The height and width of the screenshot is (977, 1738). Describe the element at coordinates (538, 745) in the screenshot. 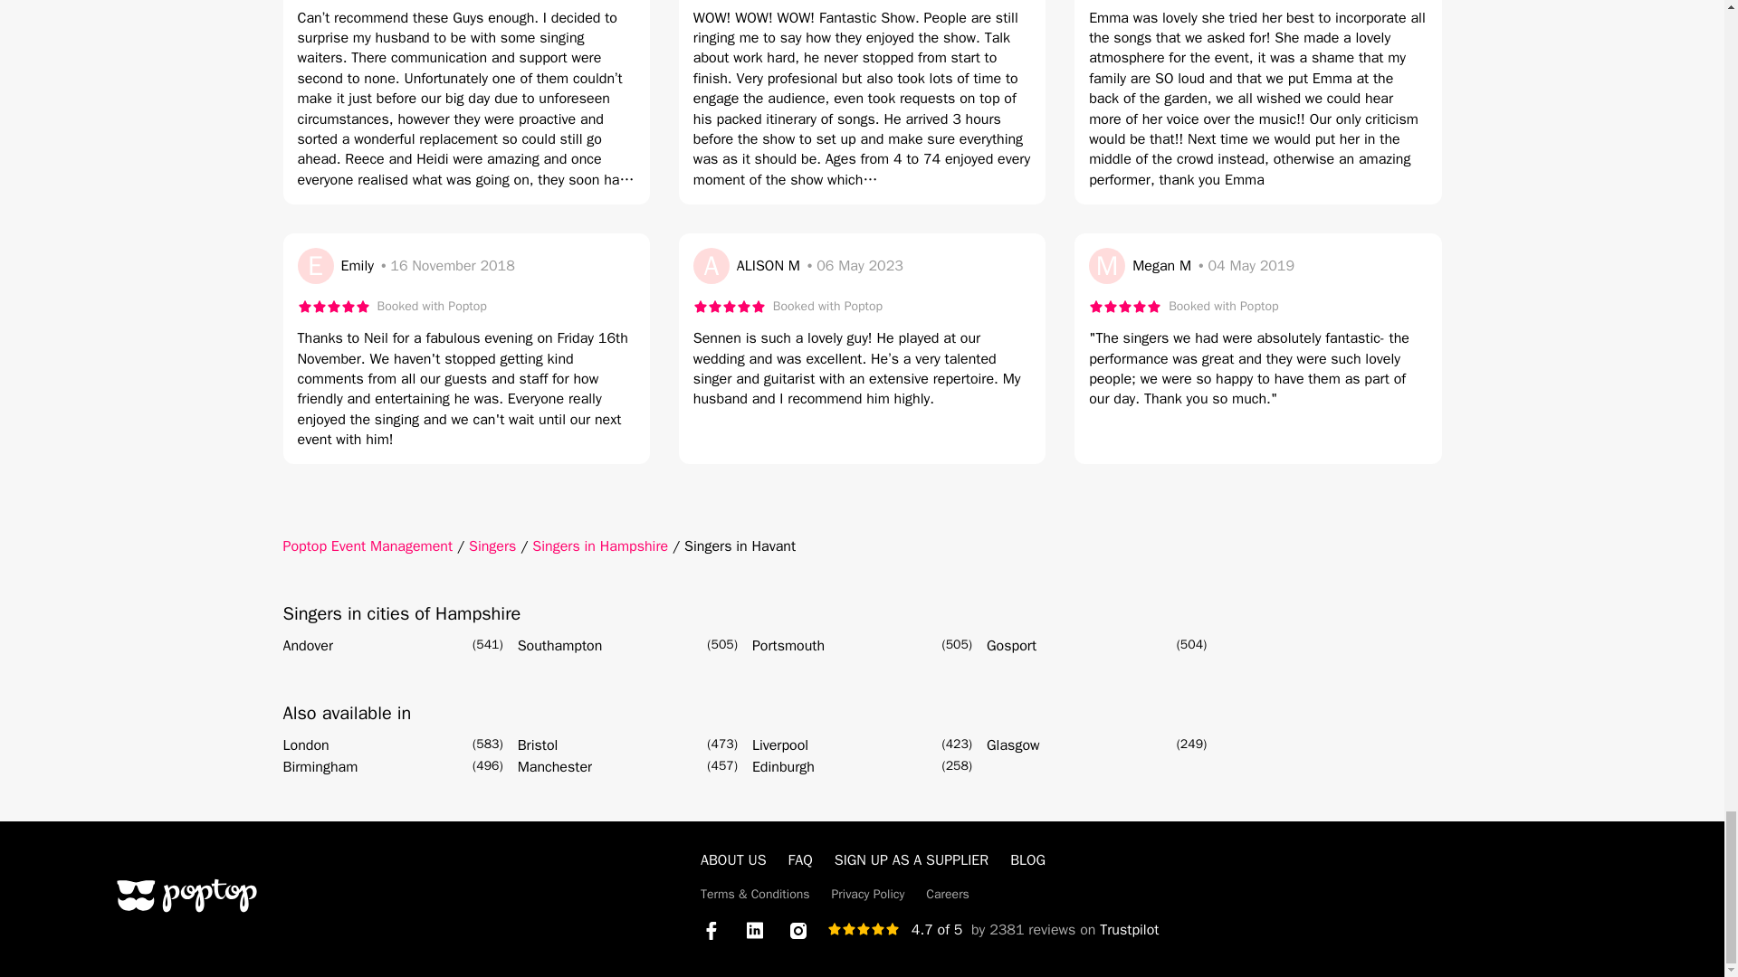

I see `Bristol` at that location.